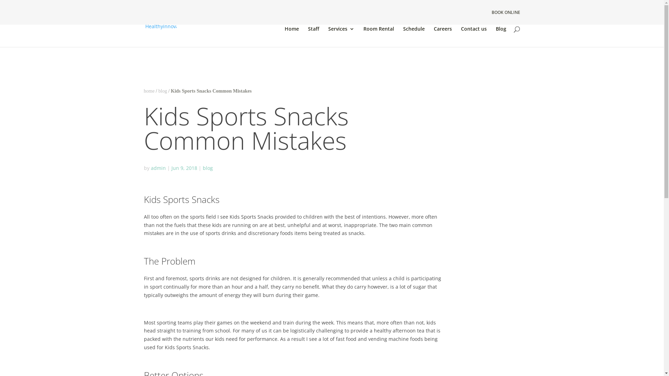 The image size is (669, 376). What do you see at coordinates (443, 35) in the screenshot?
I see `Careers` at bounding box center [443, 35].